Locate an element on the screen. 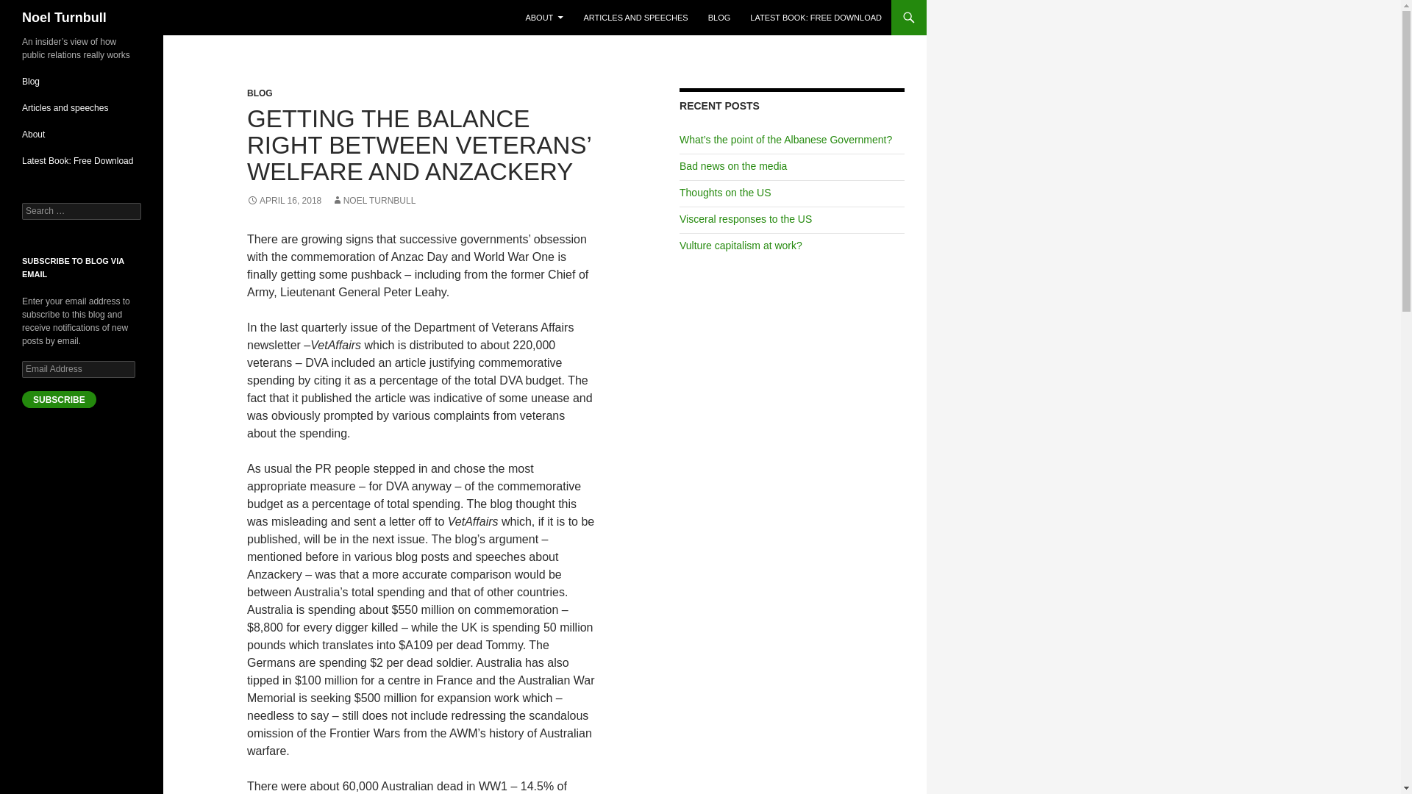 This screenshot has height=794, width=1412. BLOG is located at coordinates (719, 18).